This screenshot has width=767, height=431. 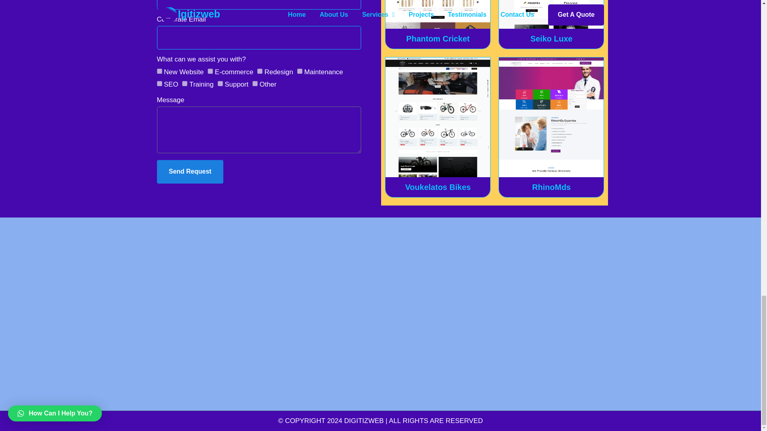 What do you see at coordinates (255, 83) in the screenshot?
I see `Other` at bounding box center [255, 83].